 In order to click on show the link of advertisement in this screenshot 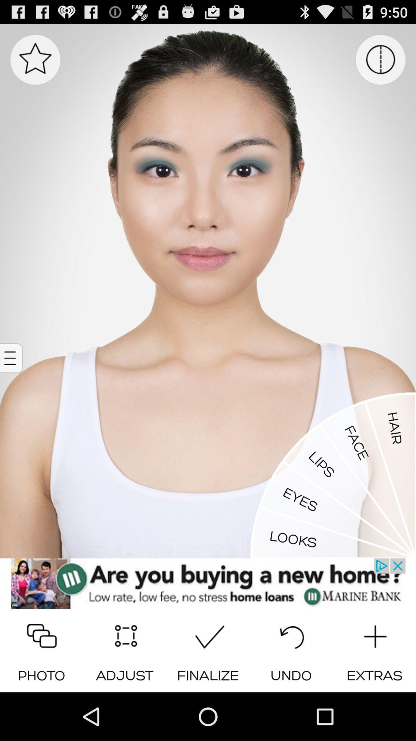, I will do `click(208, 584)`.